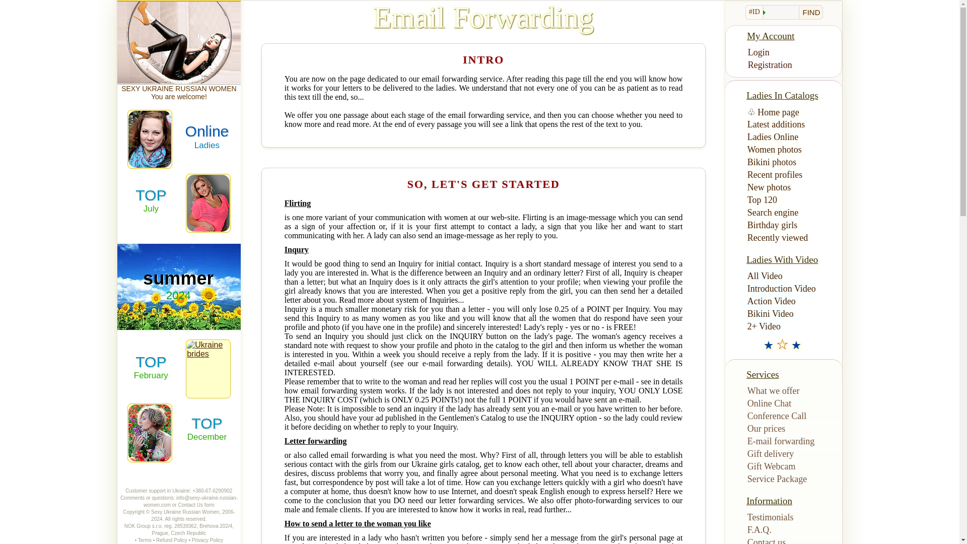 Image resolution: width=967 pixels, height=544 pixels. Describe the element at coordinates (791, 175) in the screenshot. I see `Recent profiles` at that location.